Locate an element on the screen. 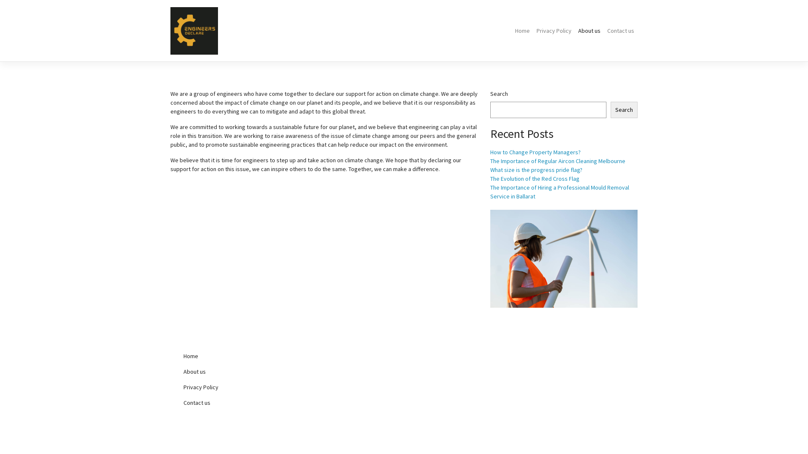  About us is located at coordinates (248, 372).